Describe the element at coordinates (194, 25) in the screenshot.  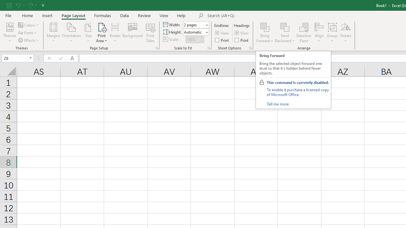
I see `Width` at that location.